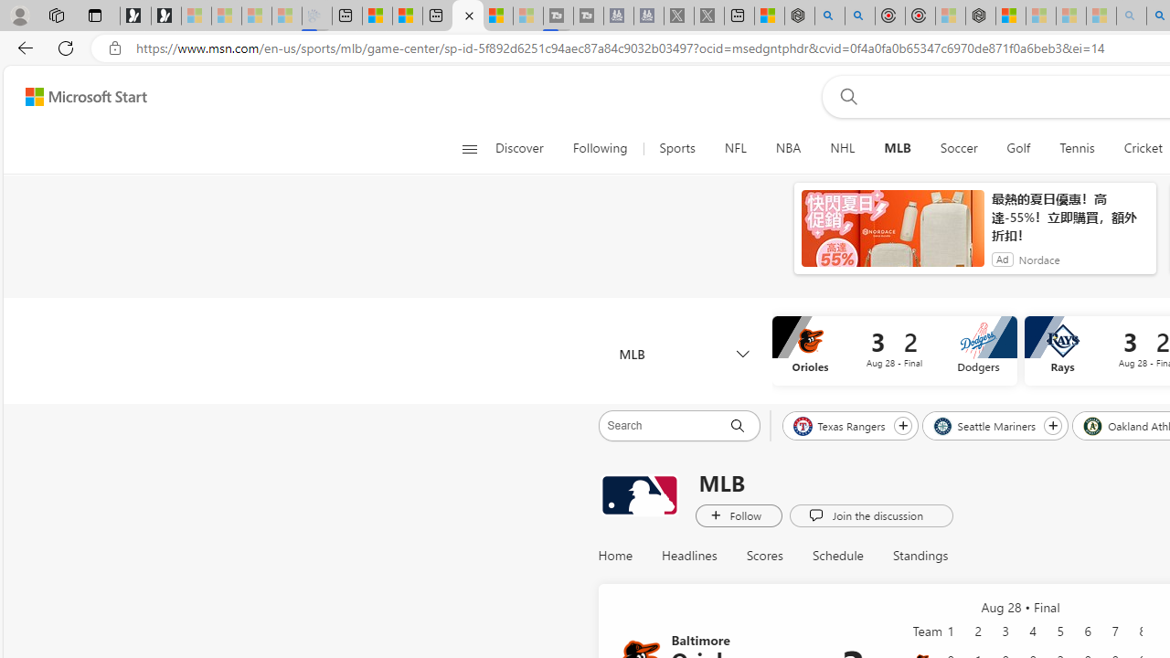 The width and height of the screenshot is (1170, 658). Describe the element at coordinates (684, 353) in the screenshot. I see `MLB` at that location.